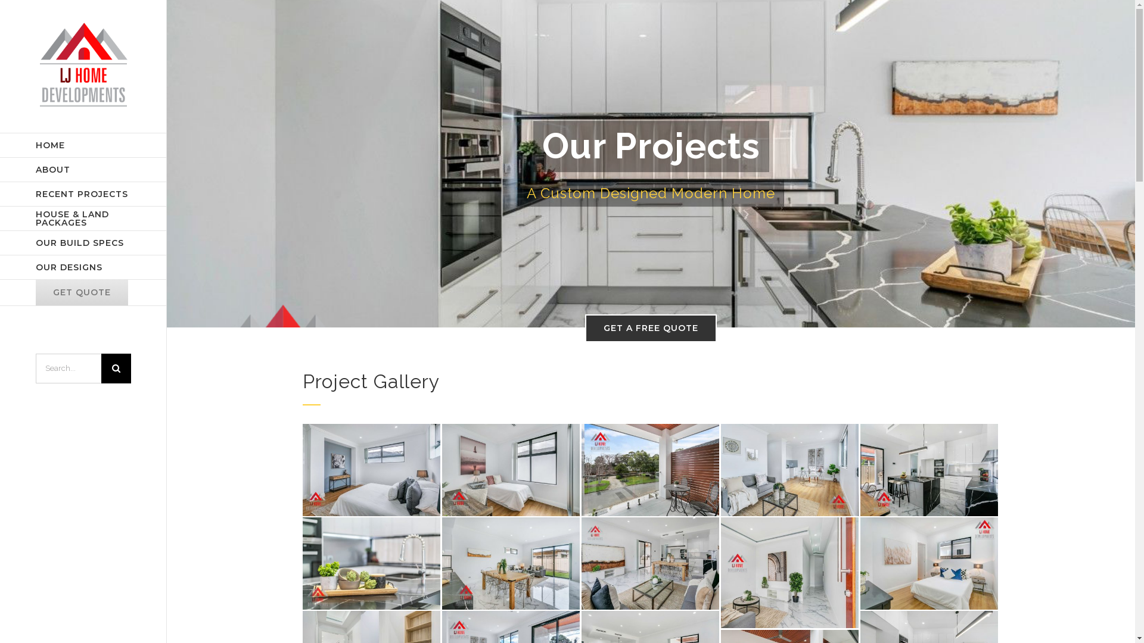 Image resolution: width=1144 pixels, height=643 pixels. I want to click on 7, so click(651, 563).